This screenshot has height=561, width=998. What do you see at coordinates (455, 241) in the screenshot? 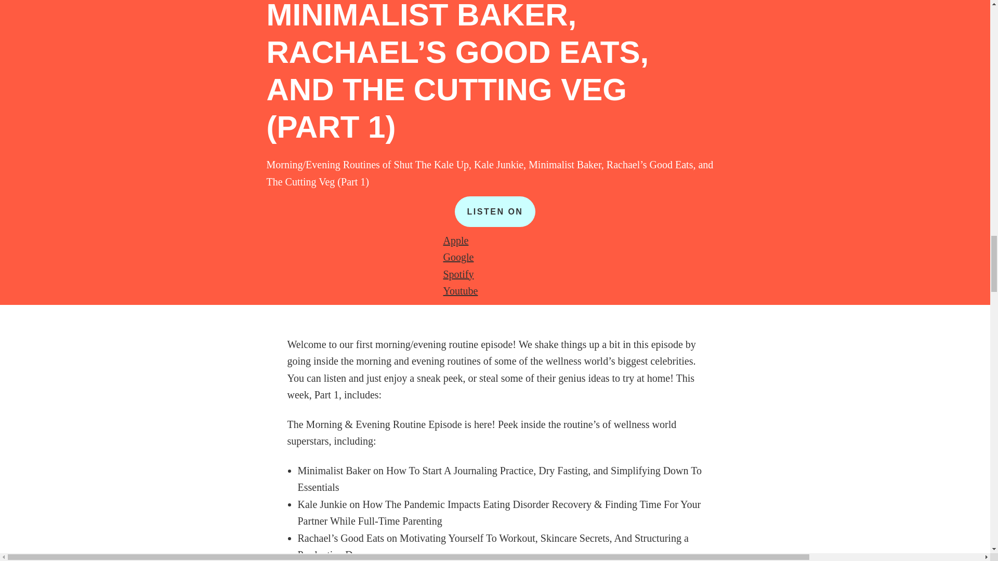
I see `Apple` at bounding box center [455, 241].